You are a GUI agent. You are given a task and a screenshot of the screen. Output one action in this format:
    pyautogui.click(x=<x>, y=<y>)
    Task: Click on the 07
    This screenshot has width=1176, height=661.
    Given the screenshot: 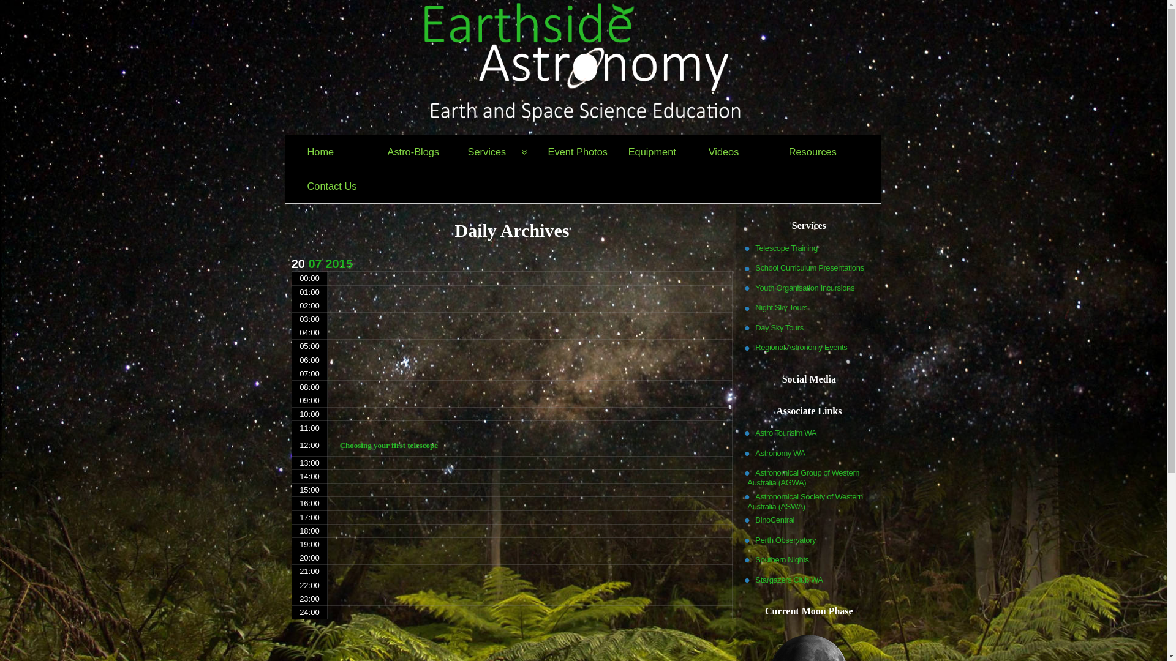 What is the action you would take?
    pyautogui.click(x=315, y=264)
    